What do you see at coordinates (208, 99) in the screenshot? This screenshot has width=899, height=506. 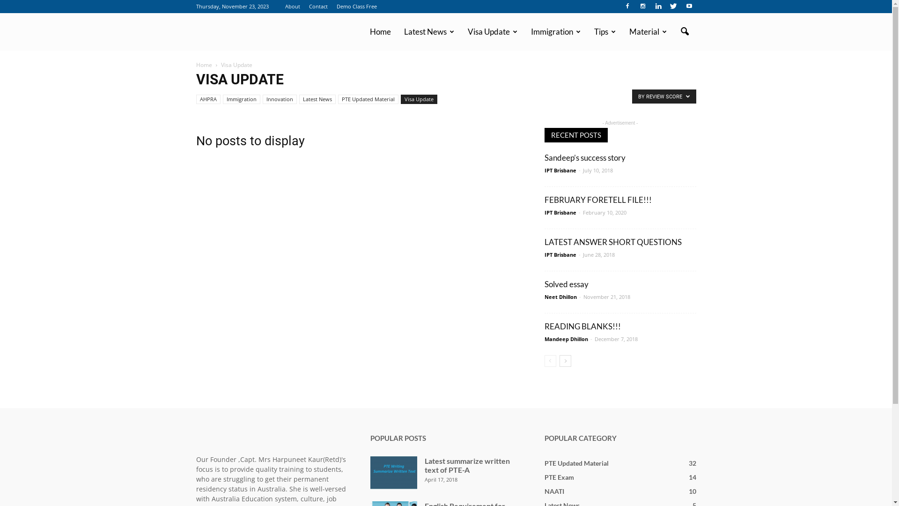 I see `AHPRA` at bounding box center [208, 99].